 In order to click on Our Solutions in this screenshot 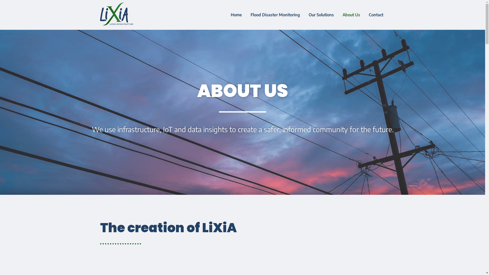, I will do `click(321, 15)`.